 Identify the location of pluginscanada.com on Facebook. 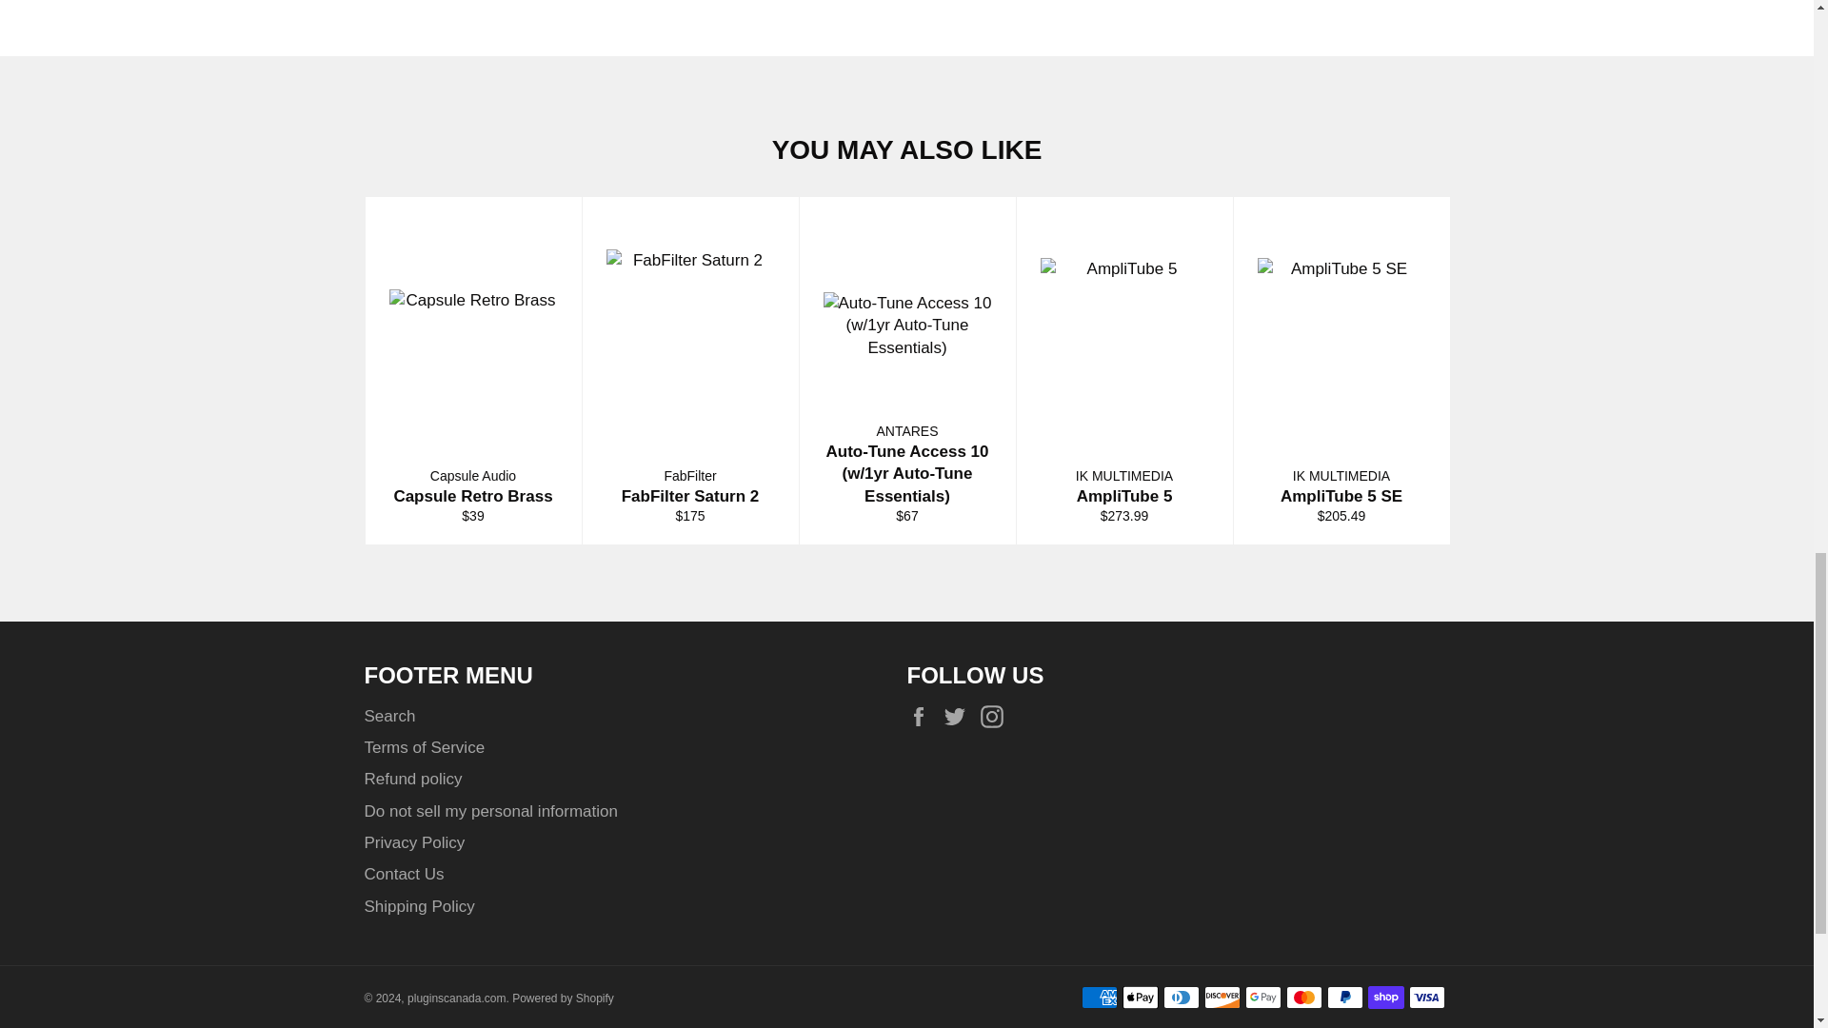
(923, 716).